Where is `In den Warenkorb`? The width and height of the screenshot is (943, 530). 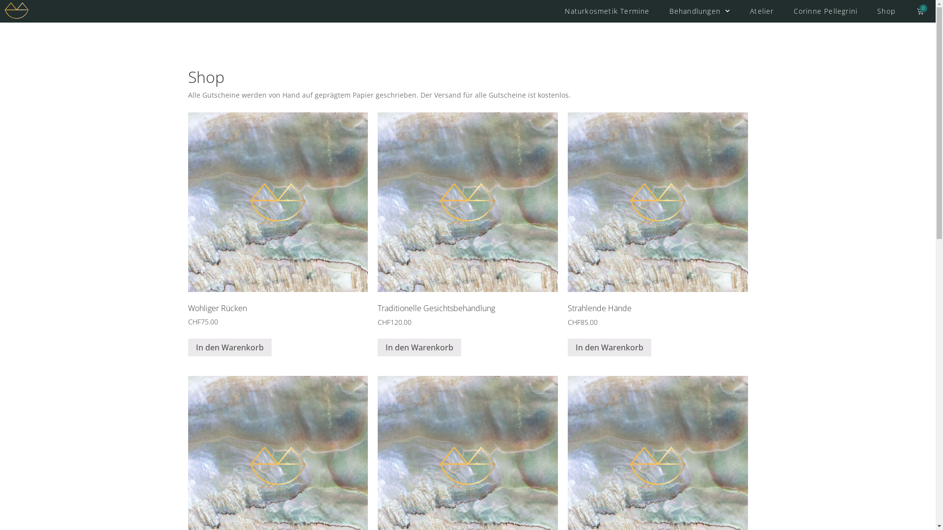 In den Warenkorb is located at coordinates (610, 347).